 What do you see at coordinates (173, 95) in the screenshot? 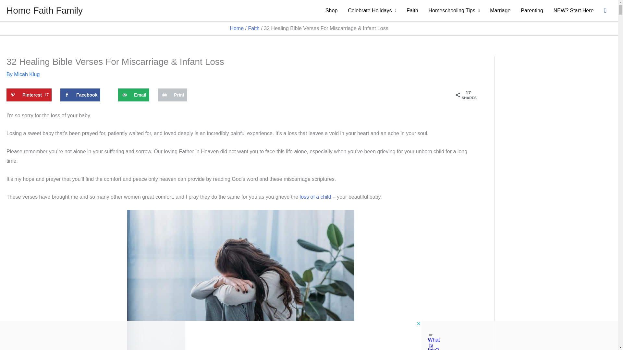
I see `Print` at bounding box center [173, 95].